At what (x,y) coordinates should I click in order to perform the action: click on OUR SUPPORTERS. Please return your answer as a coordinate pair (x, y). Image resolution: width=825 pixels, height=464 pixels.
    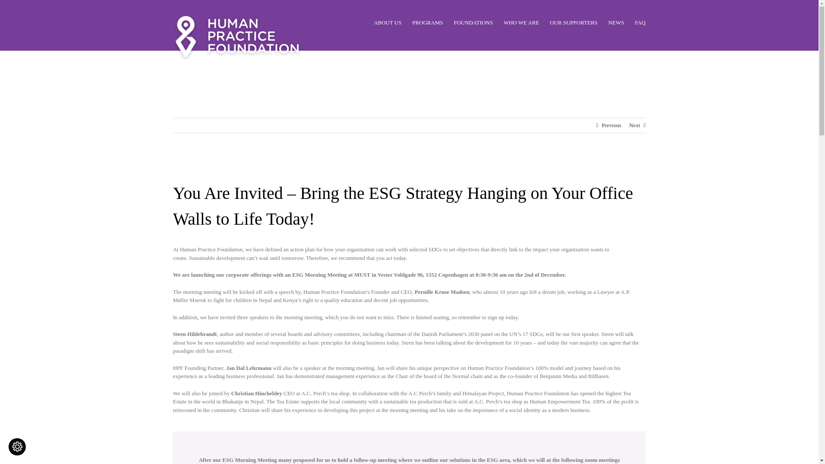
    Looking at the image, I should click on (574, 22).